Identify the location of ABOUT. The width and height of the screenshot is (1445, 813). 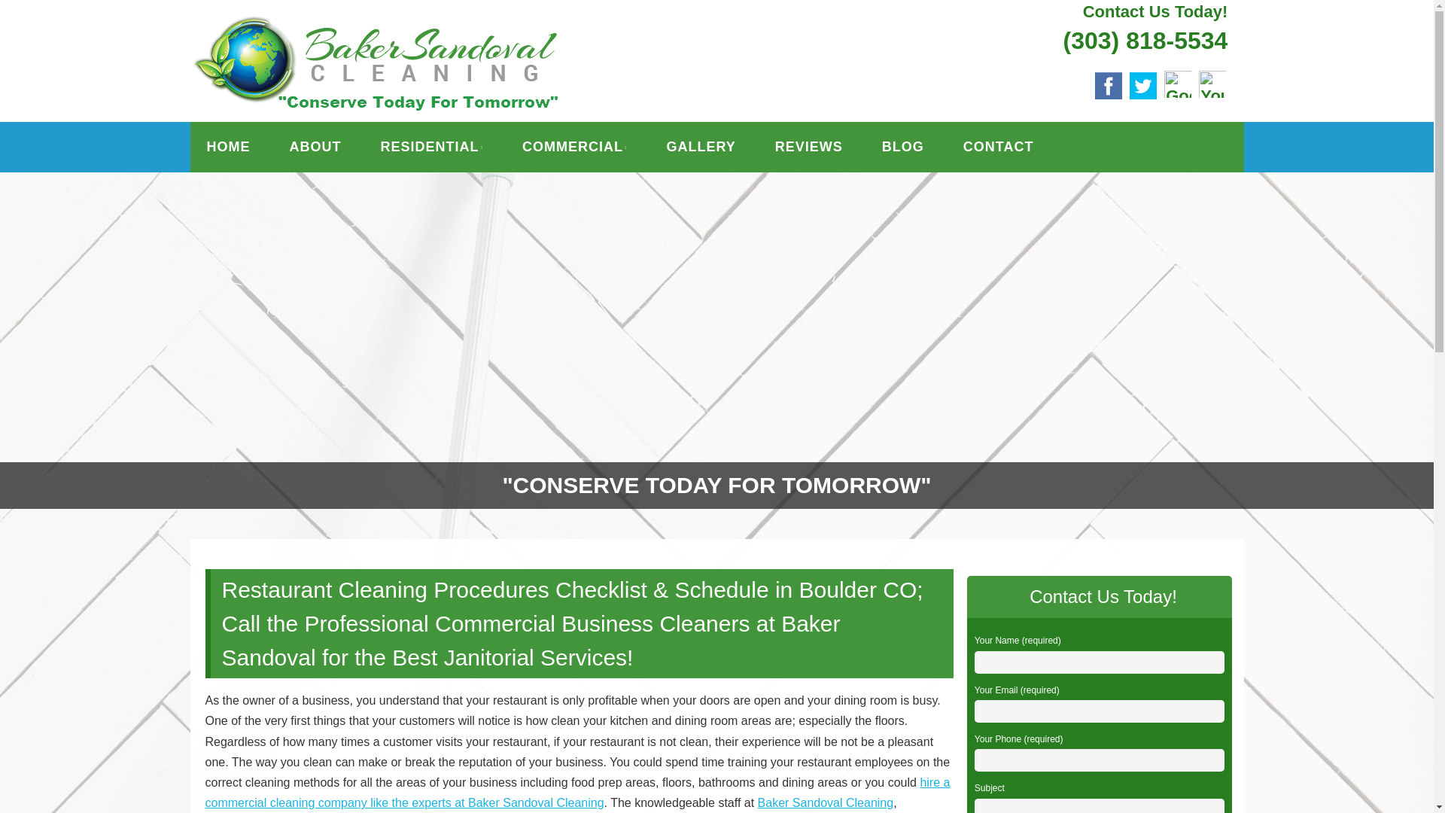
(315, 147).